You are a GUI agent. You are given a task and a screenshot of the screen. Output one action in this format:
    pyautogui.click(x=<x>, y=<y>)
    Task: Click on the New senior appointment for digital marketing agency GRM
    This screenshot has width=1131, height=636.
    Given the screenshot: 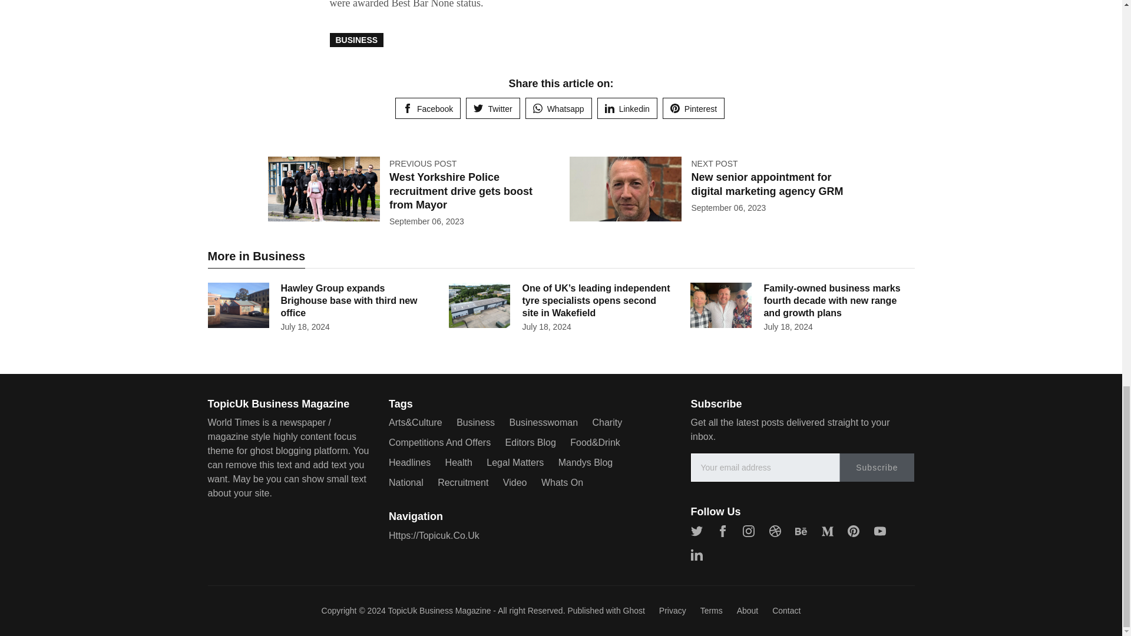 What is the action you would take?
    pyautogui.click(x=767, y=184)
    